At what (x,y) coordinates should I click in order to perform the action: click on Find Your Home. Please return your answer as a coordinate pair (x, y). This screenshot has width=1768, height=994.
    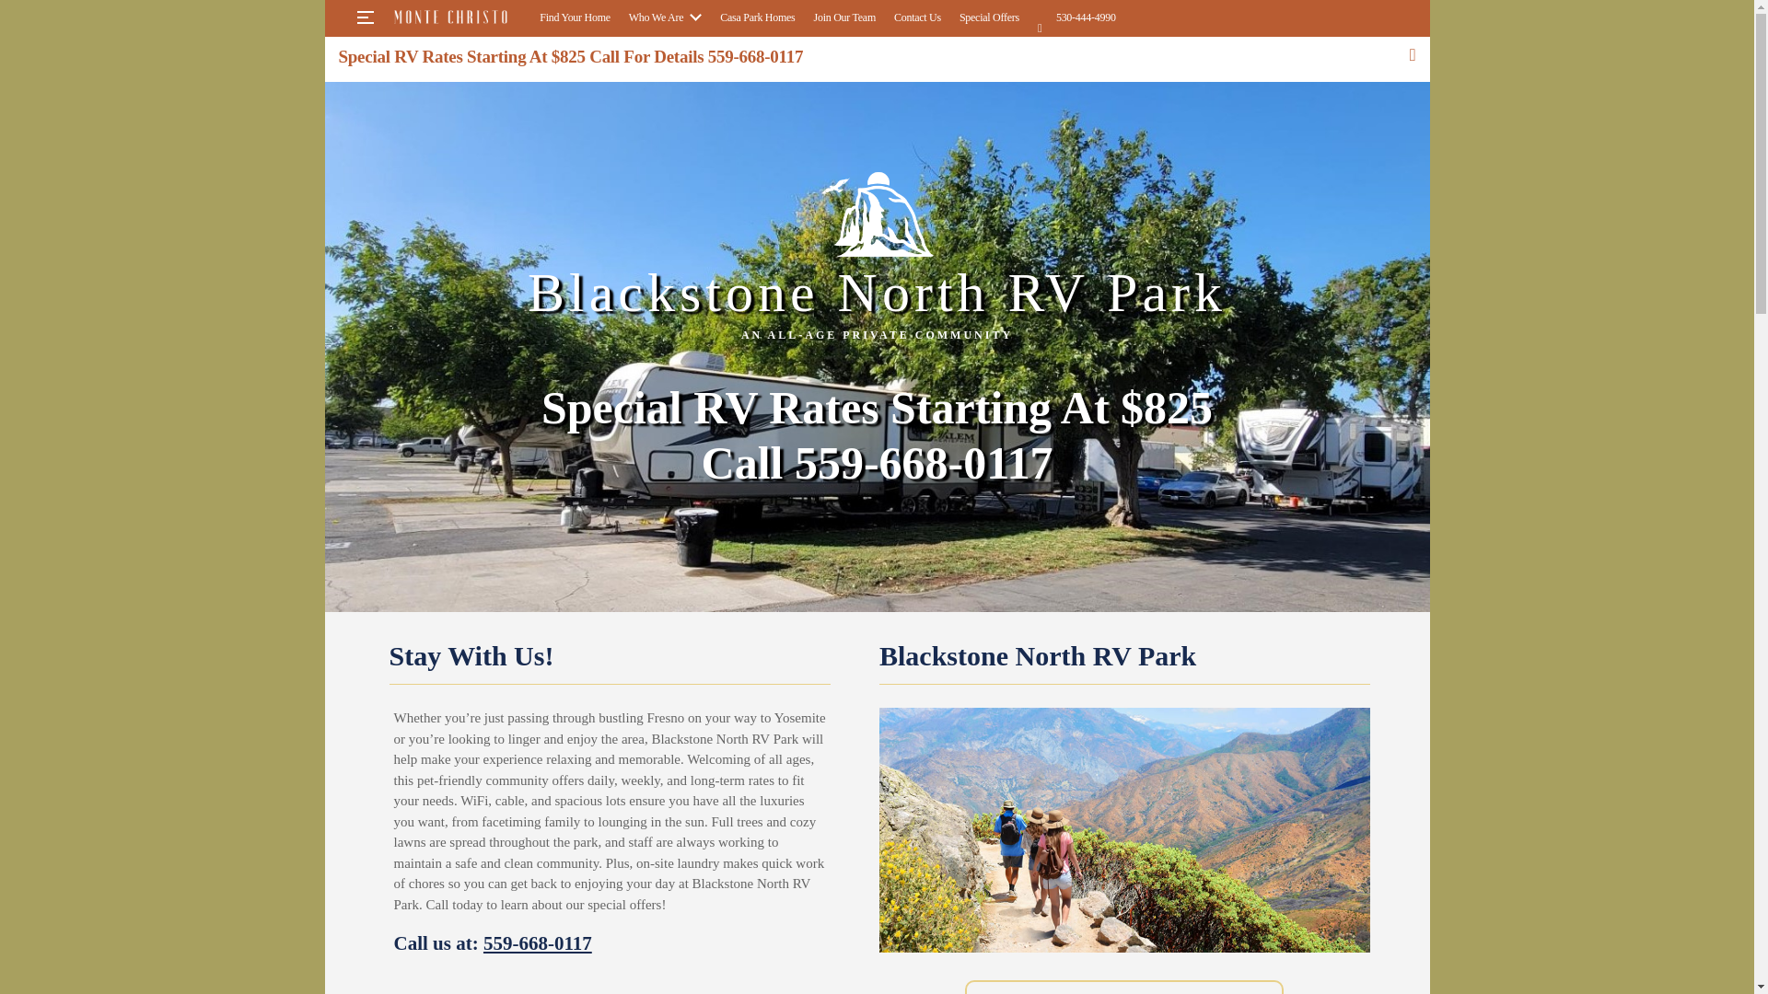
    Looking at the image, I should click on (575, 17).